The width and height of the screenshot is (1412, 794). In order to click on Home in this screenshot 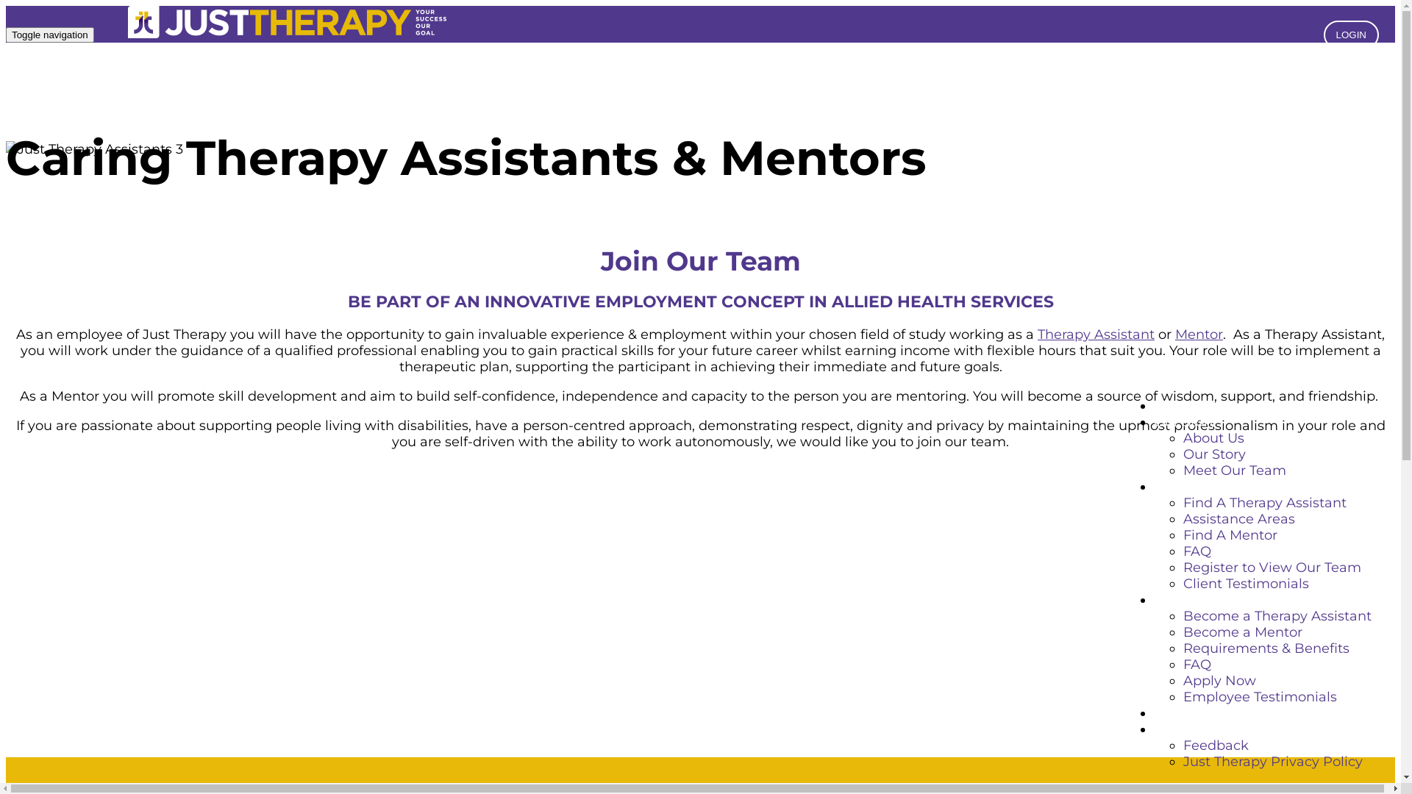, I will do `click(1174, 406)`.